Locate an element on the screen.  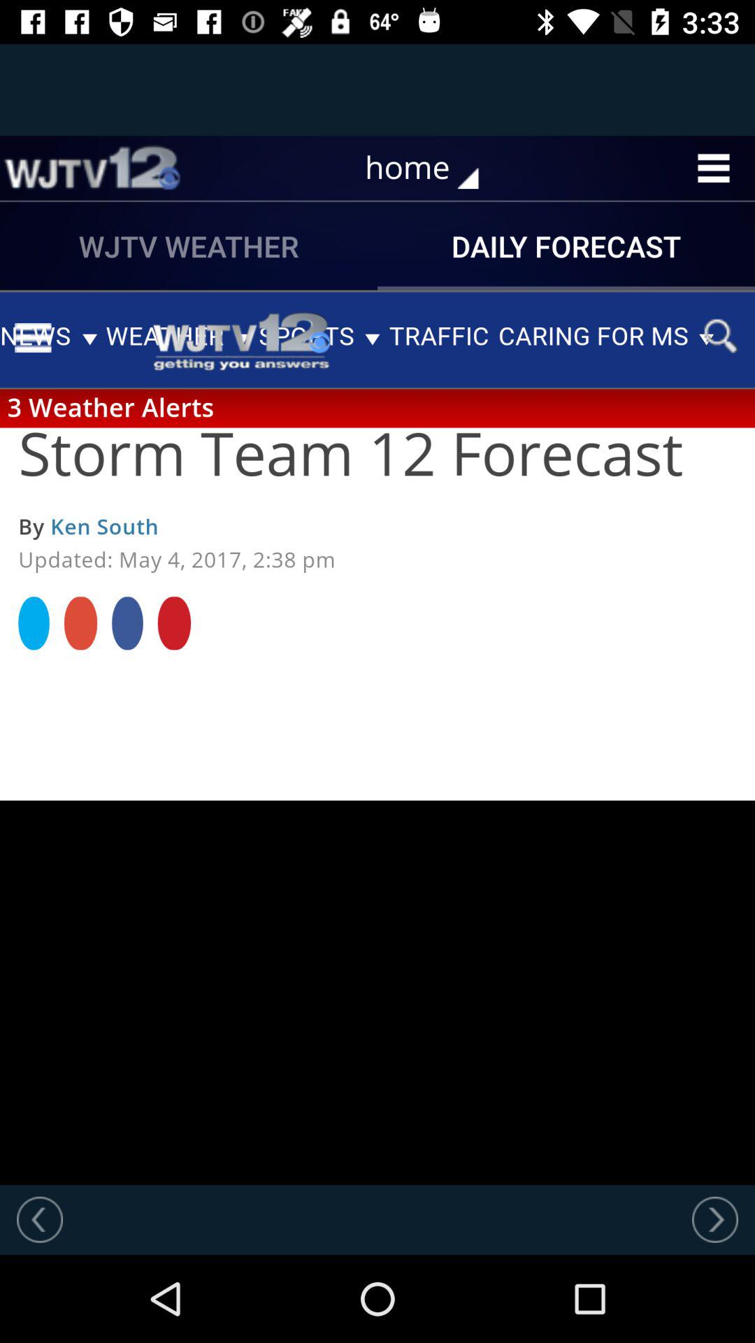
logo go to home is located at coordinates (92, 168).